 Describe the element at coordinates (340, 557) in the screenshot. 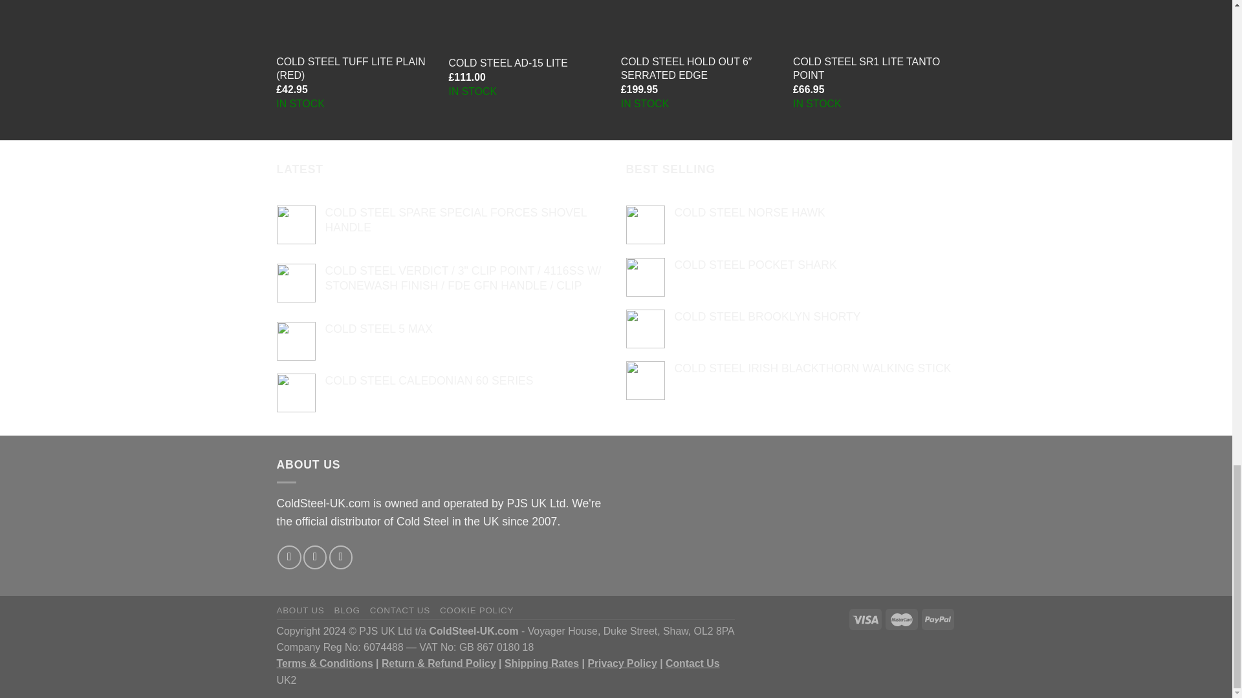

I see `Send us an email` at that location.